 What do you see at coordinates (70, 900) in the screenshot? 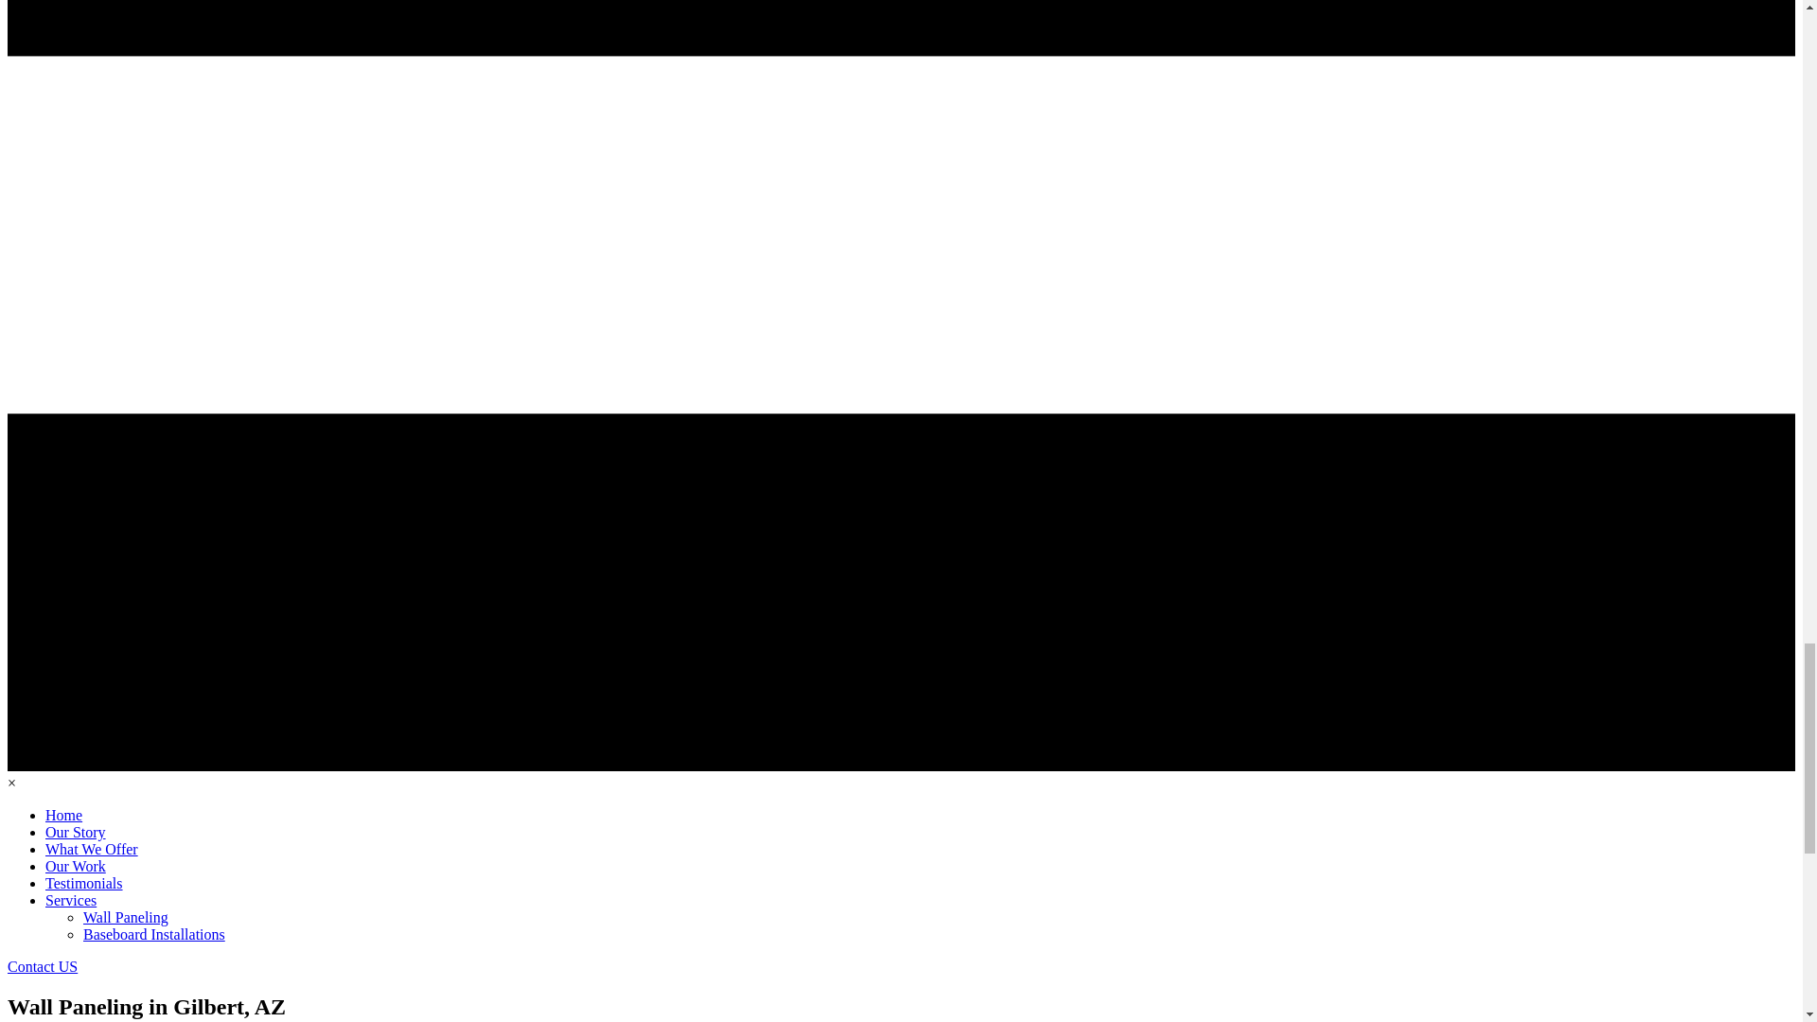
I see `Services` at bounding box center [70, 900].